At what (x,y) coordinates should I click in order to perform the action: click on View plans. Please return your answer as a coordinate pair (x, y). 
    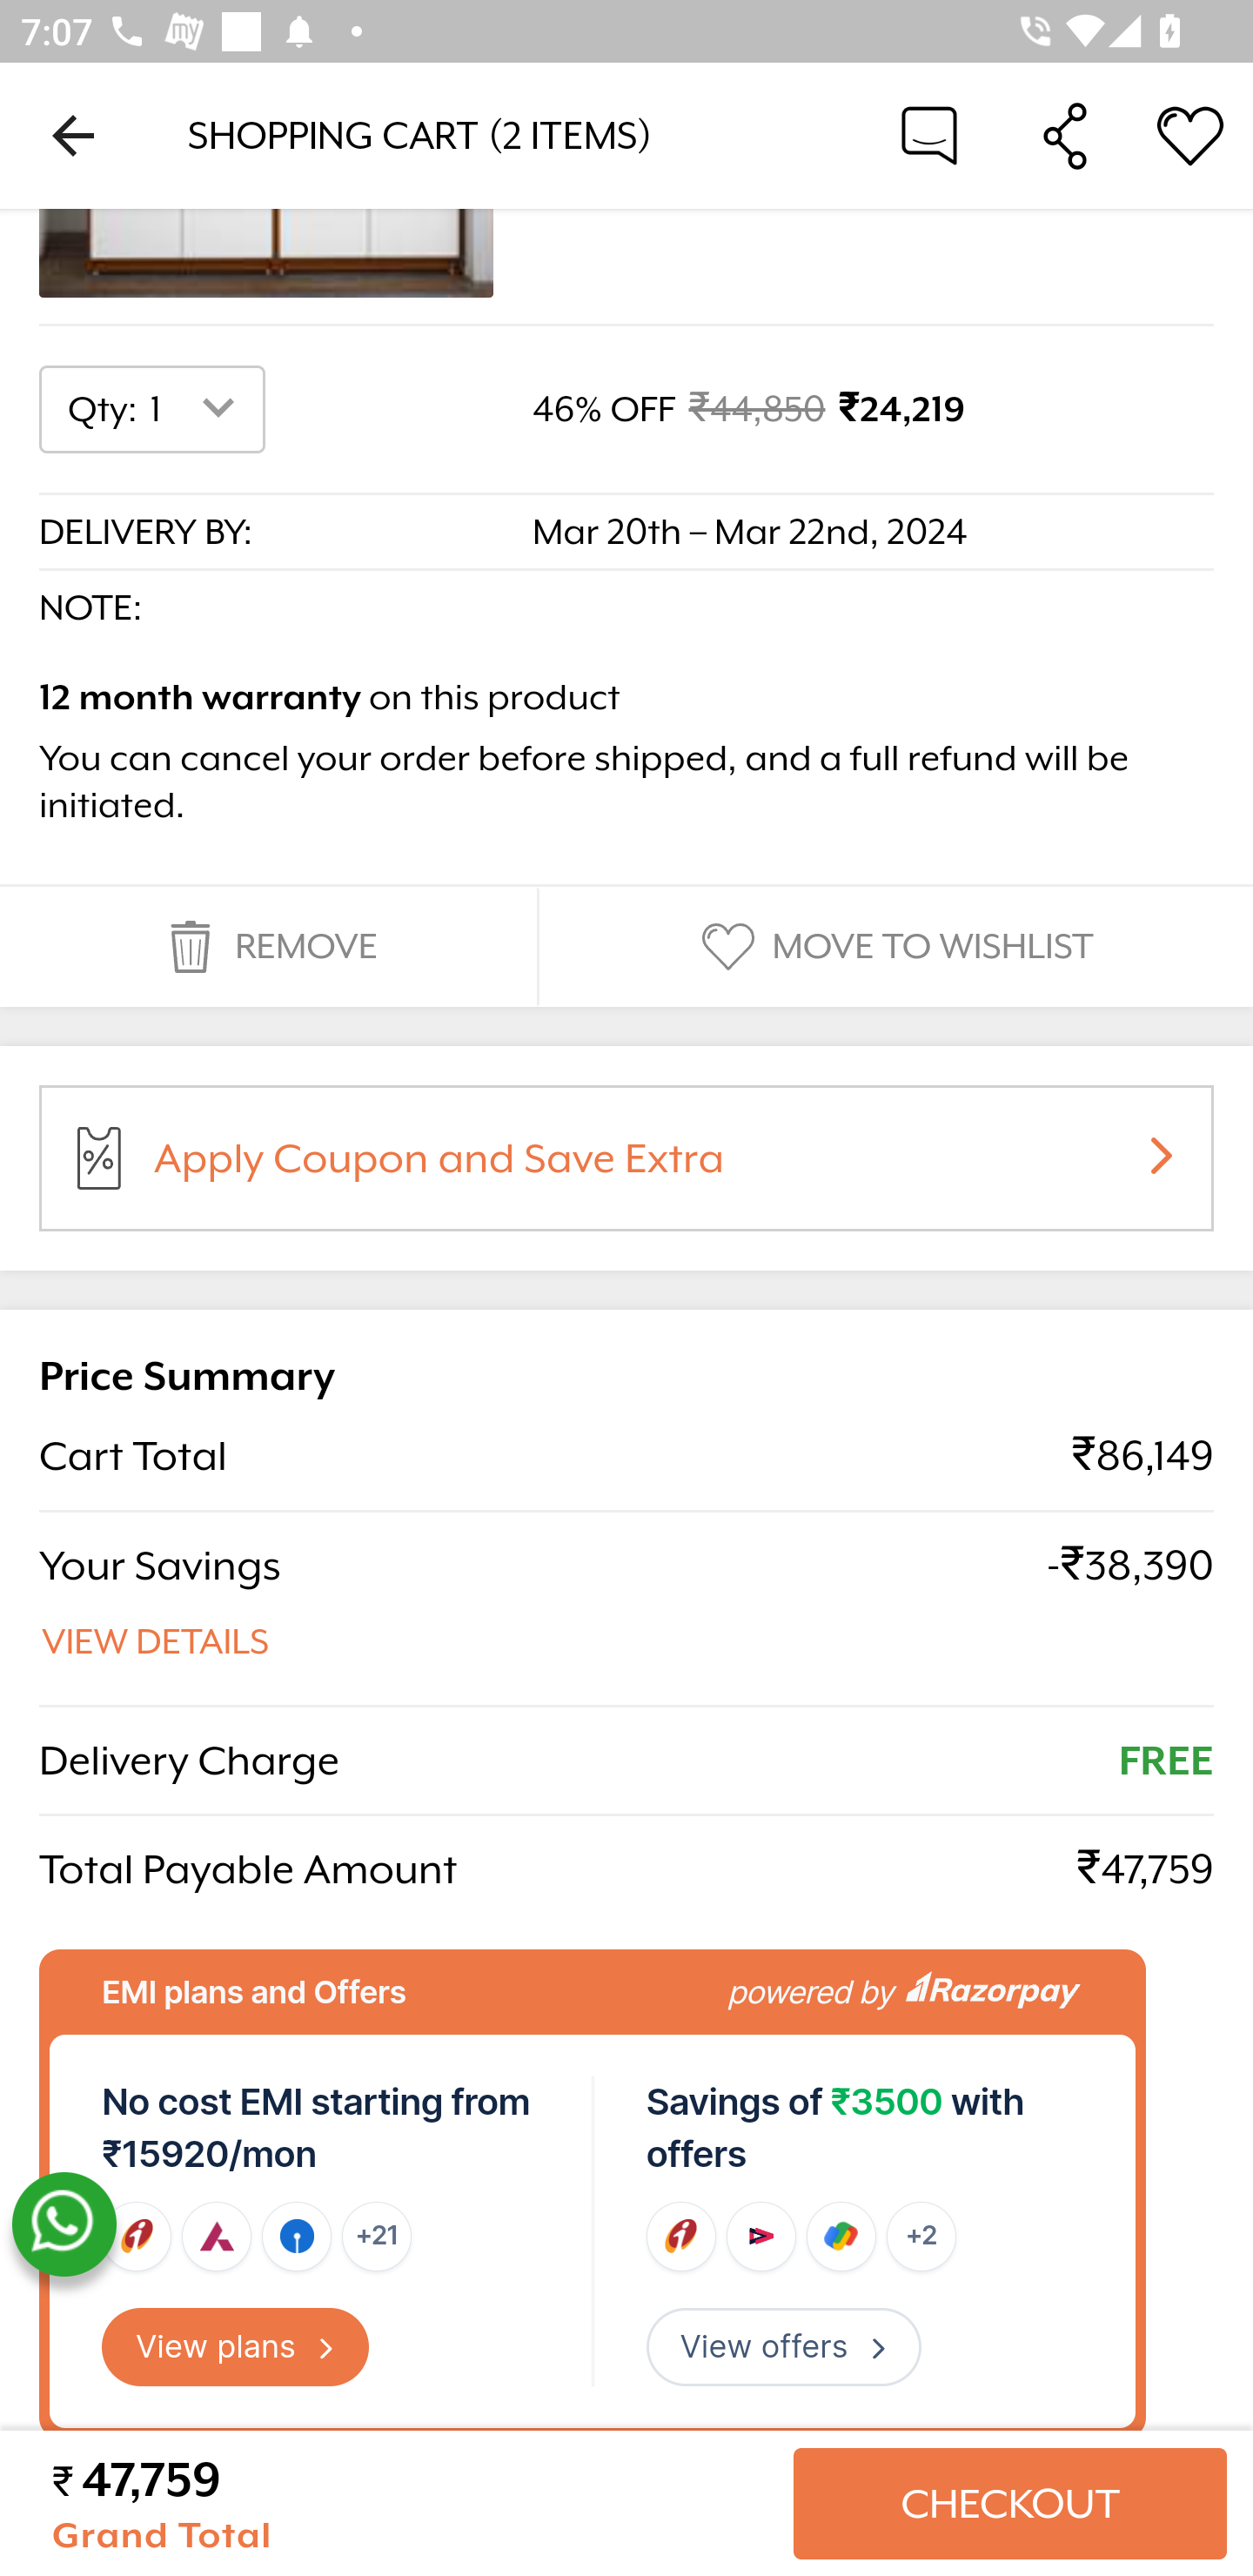
    Looking at the image, I should click on (236, 2348).